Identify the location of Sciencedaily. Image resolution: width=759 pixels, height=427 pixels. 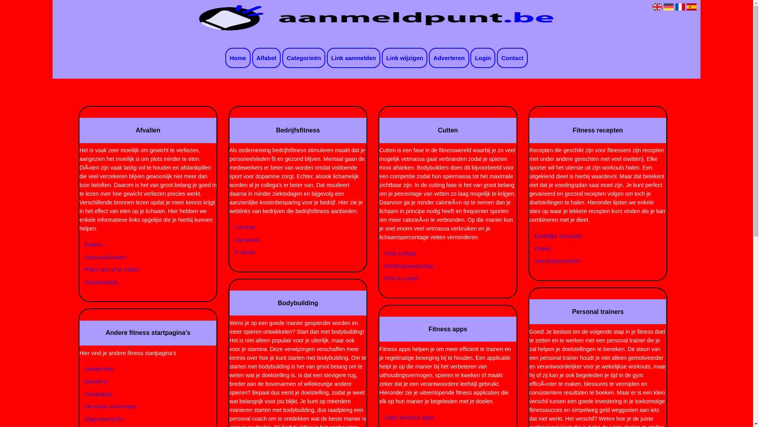
(143, 282).